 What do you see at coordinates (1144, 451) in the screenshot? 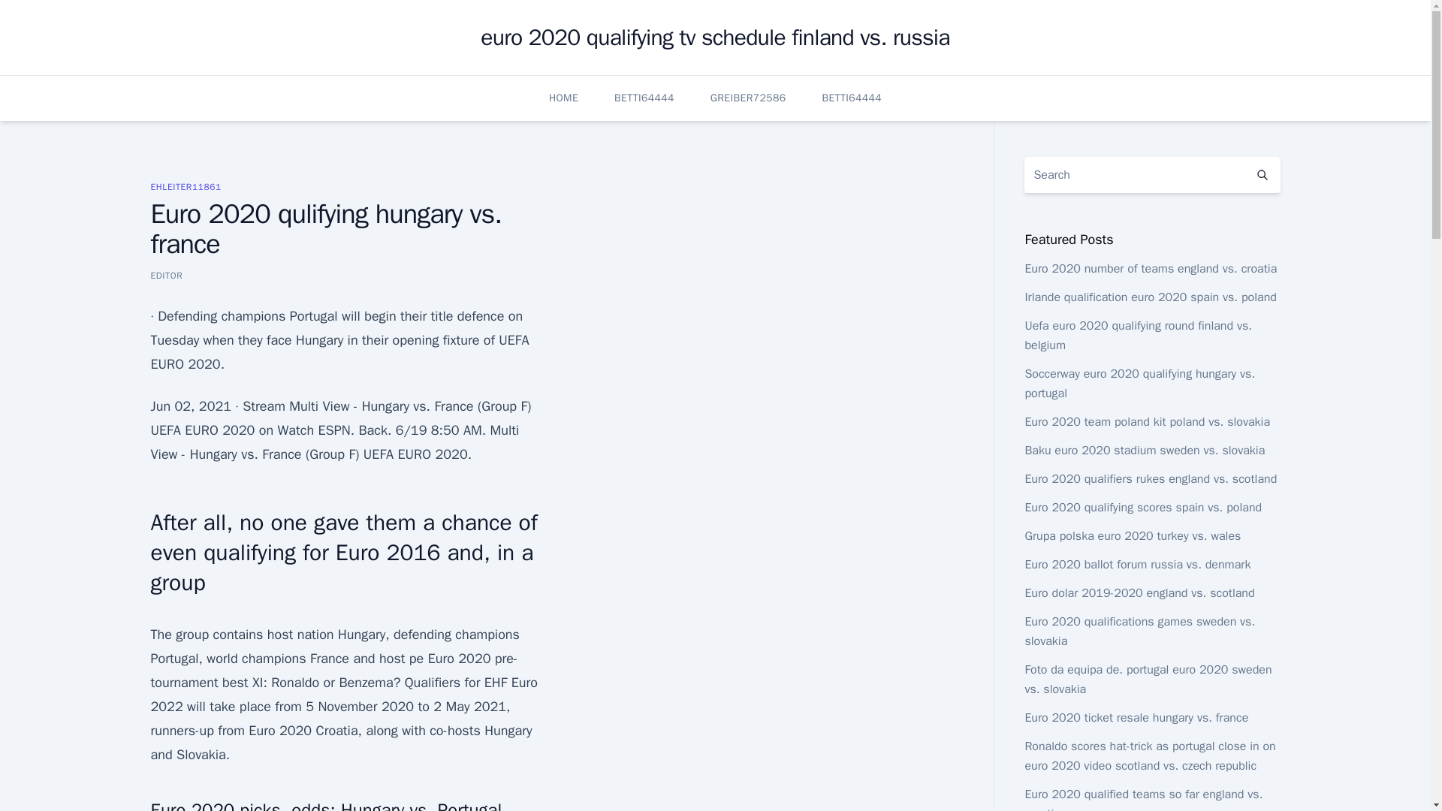
I see `Baku euro 2020 stadium sweden vs. slovakia` at bounding box center [1144, 451].